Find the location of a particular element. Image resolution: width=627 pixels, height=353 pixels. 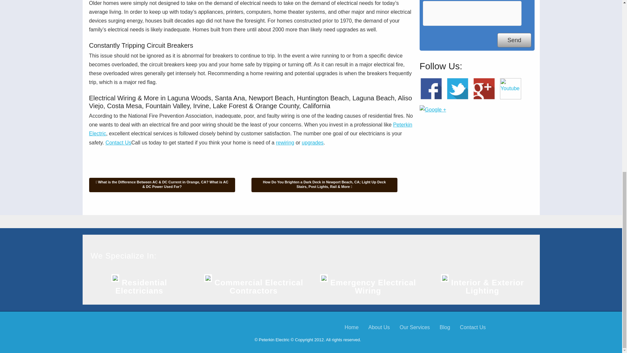

upgrades is located at coordinates (312, 143).